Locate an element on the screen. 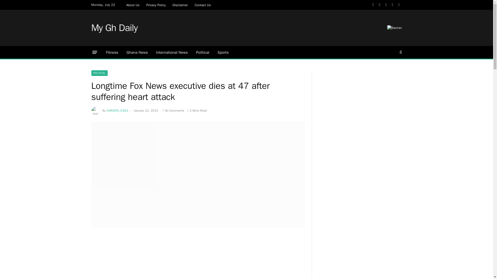  International News is located at coordinates (172, 52).